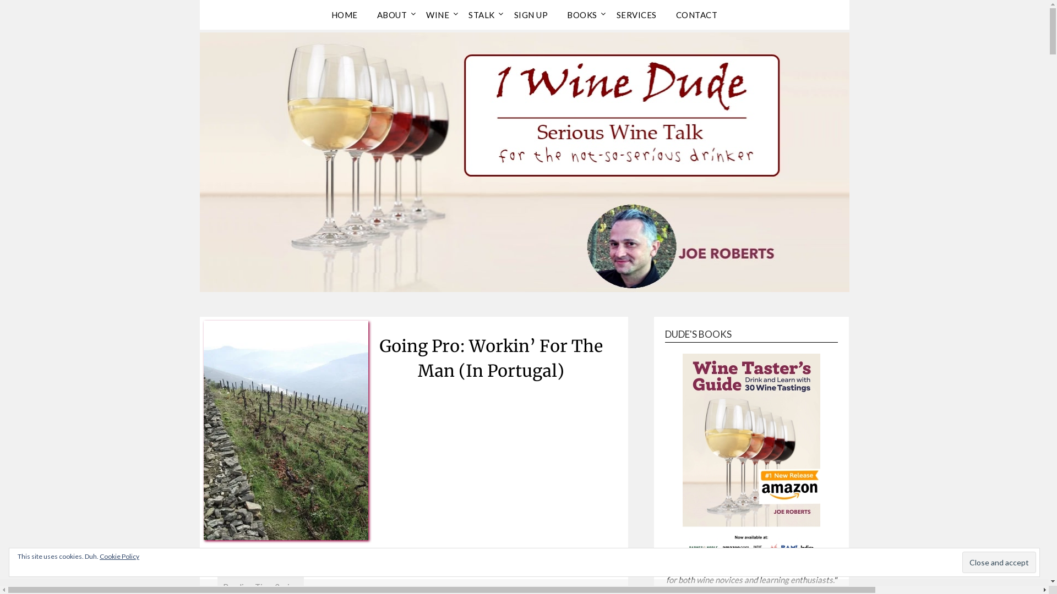 This screenshot has height=594, width=1057. Describe the element at coordinates (531, 15) in the screenshot. I see `SIGN UP` at that location.